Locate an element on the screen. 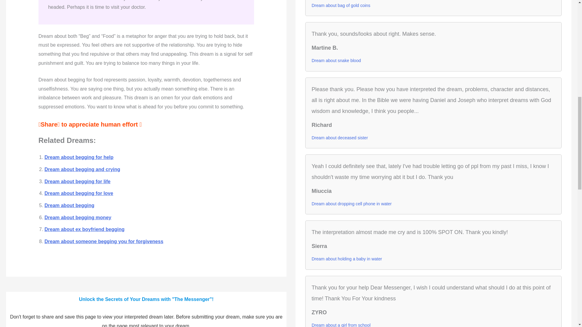  Dream about begging and crying is located at coordinates (82, 169).